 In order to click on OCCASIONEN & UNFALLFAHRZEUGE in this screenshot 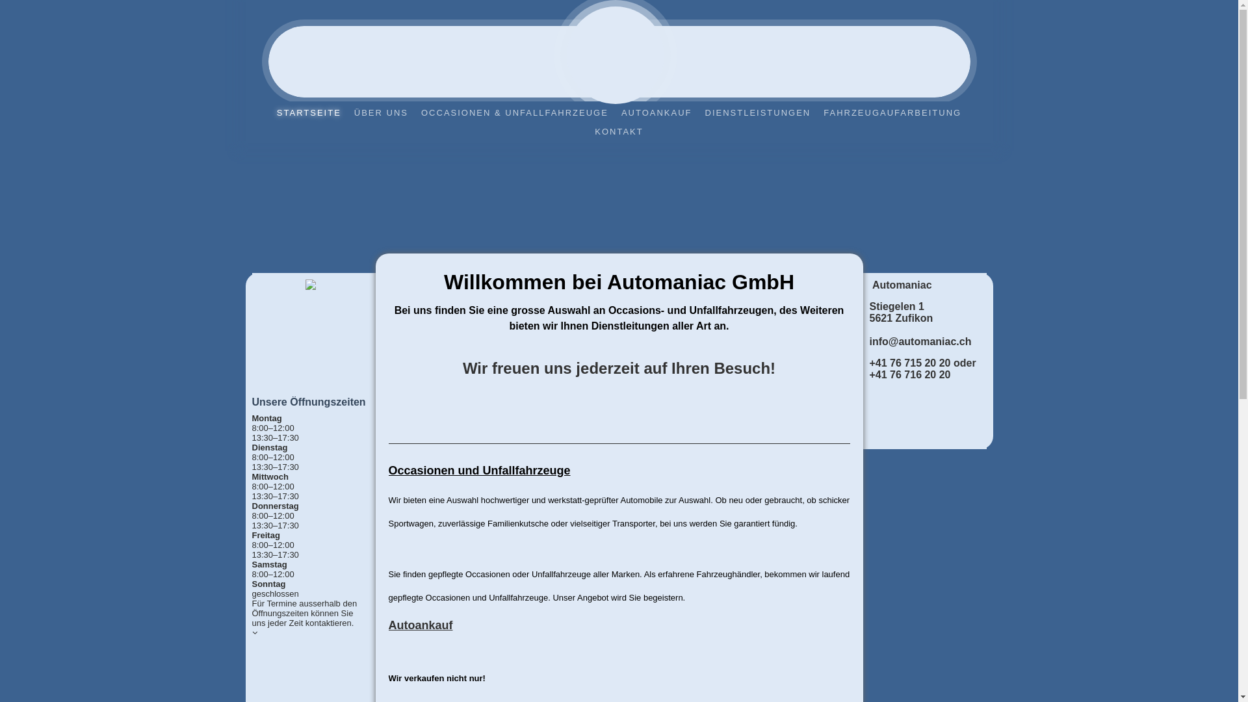, I will do `click(515, 113)`.